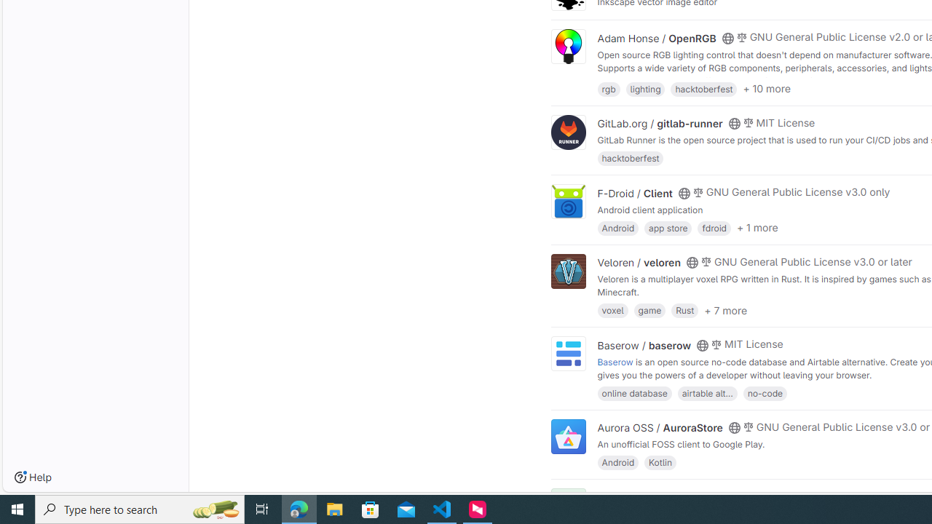 The height and width of the screenshot is (524, 932). Describe the element at coordinates (631, 159) in the screenshot. I see `hacktoberfest` at that location.